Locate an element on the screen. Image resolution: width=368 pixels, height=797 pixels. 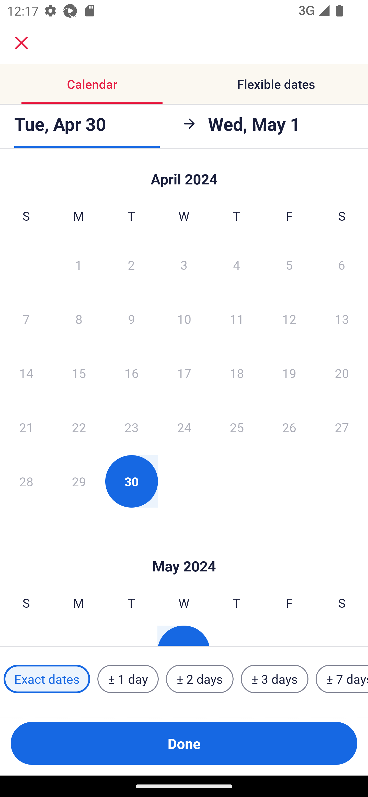
± 2 days is located at coordinates (200, 679).